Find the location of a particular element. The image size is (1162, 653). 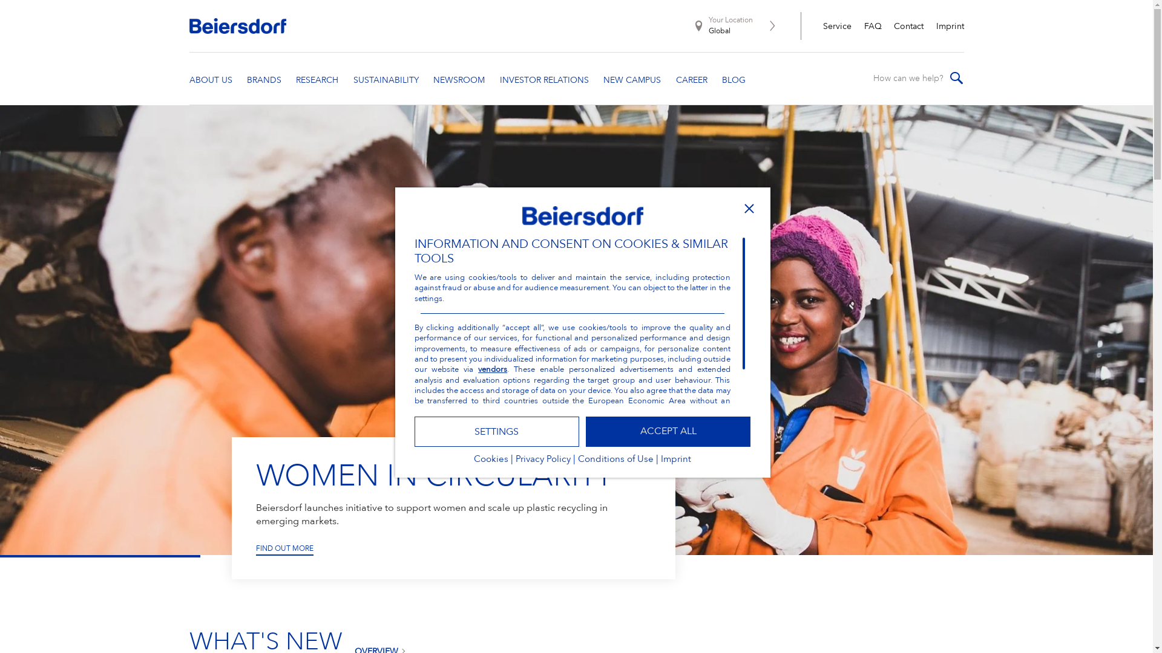

Conditions of Use is located at coordinates (616, 463).